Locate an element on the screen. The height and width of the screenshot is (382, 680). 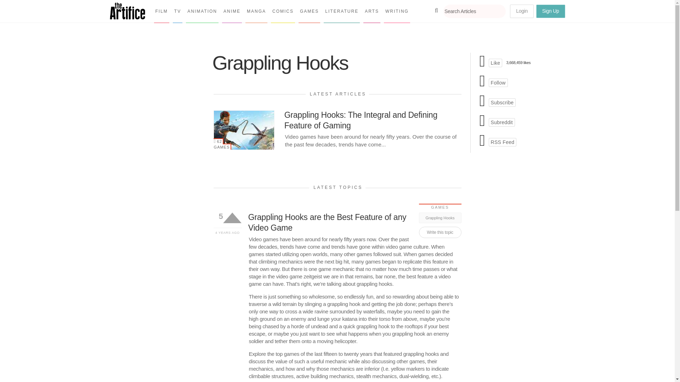
The Artifice on Reddit is located at coordinates (501, 122).